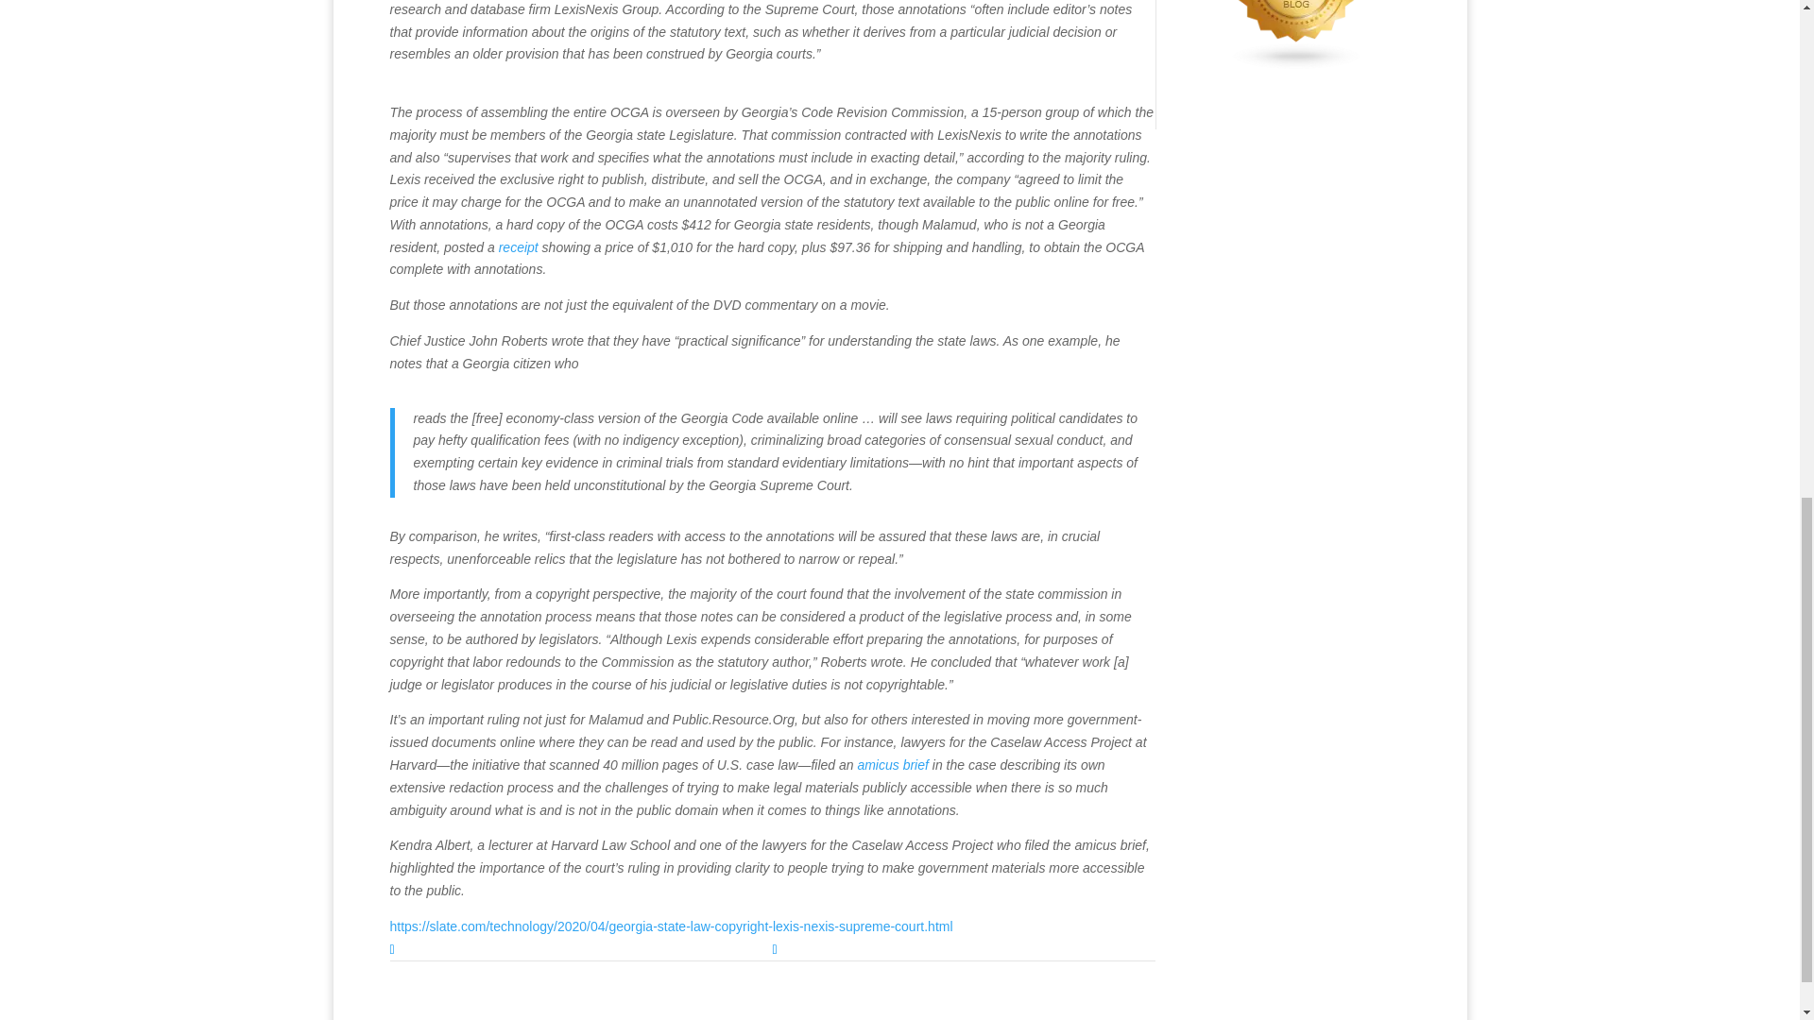 This screenshot has height=1020, width=1814. What do you see at coordinates (964, 950) in the screenshot?
I see `Share Via Email` at bounding box center [964, 950].